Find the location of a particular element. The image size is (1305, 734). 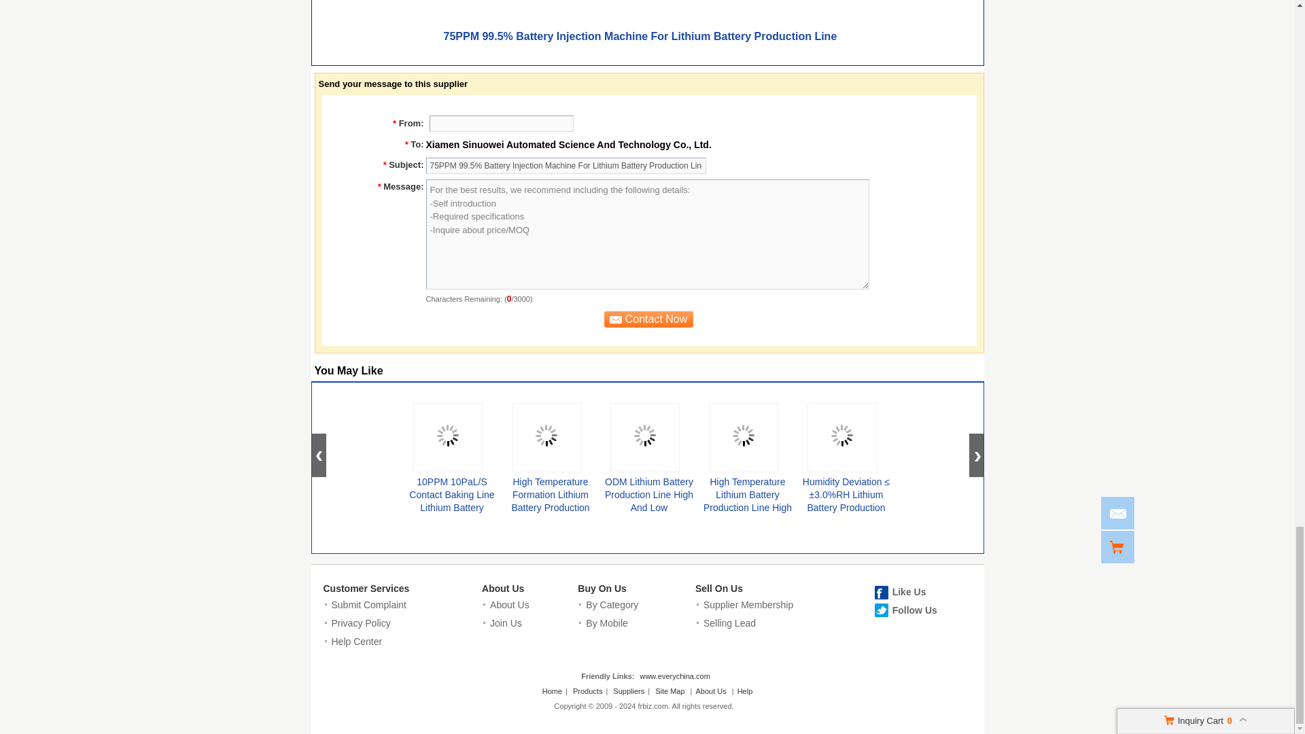

Contact Now is located at coordinates (647, 319).